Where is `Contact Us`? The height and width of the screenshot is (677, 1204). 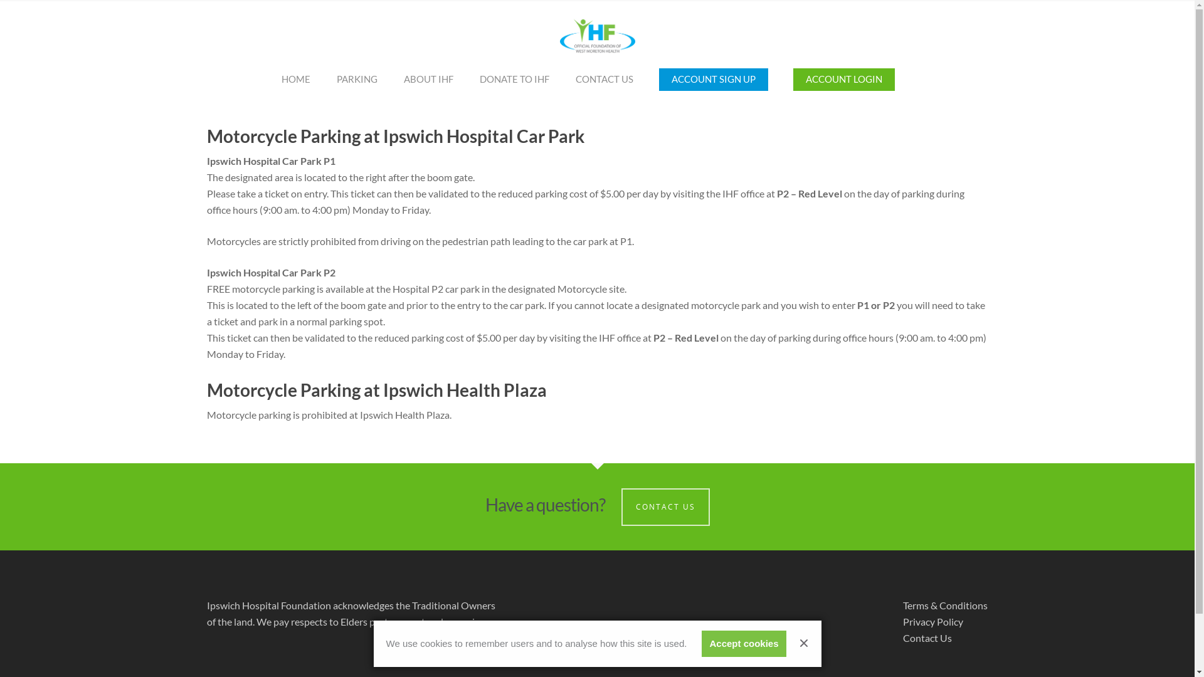
Contact Us is located at coordinates (927, 638).